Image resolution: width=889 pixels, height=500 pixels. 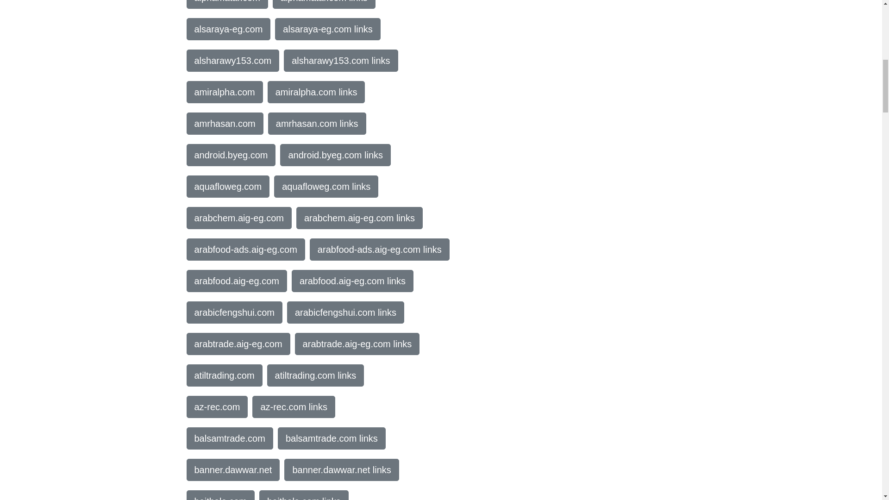 What do you see at coordinates (224, 92) in the screenshot?
I see `amiralpha.com` at bounding box center [224, 92].